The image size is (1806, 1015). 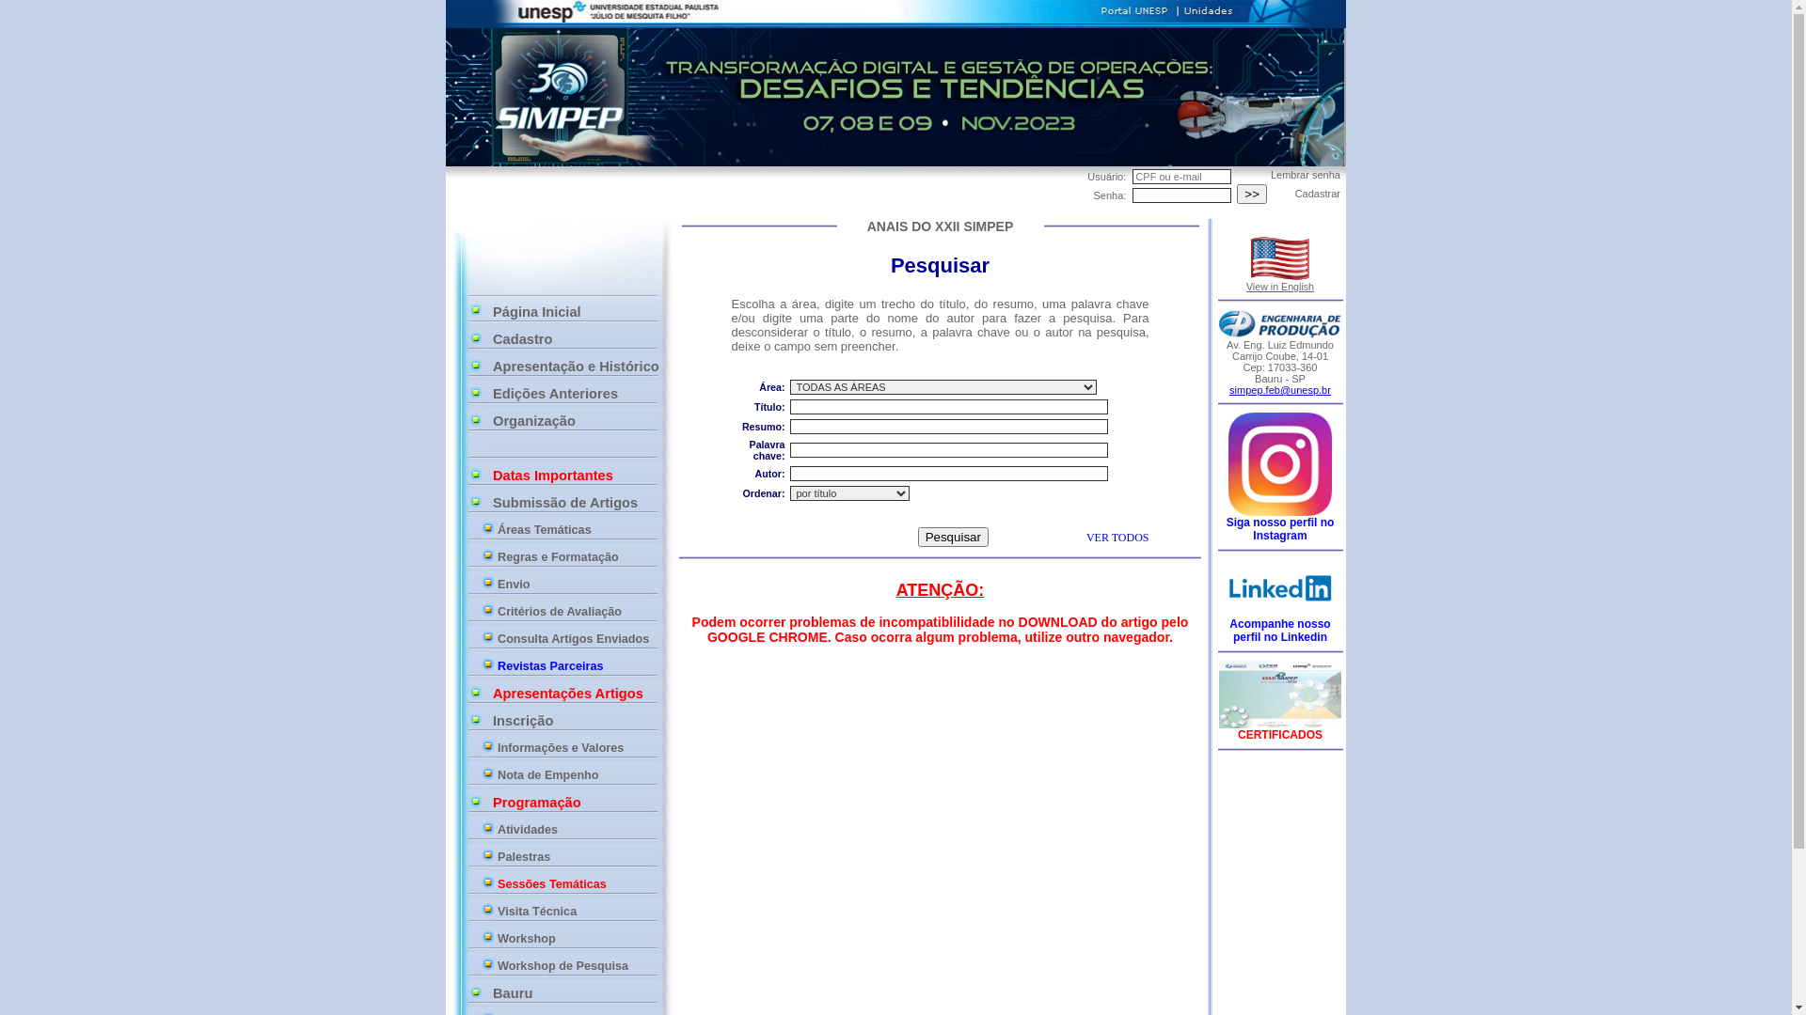 I want to click on Atividades, so click(x=576, y=830).